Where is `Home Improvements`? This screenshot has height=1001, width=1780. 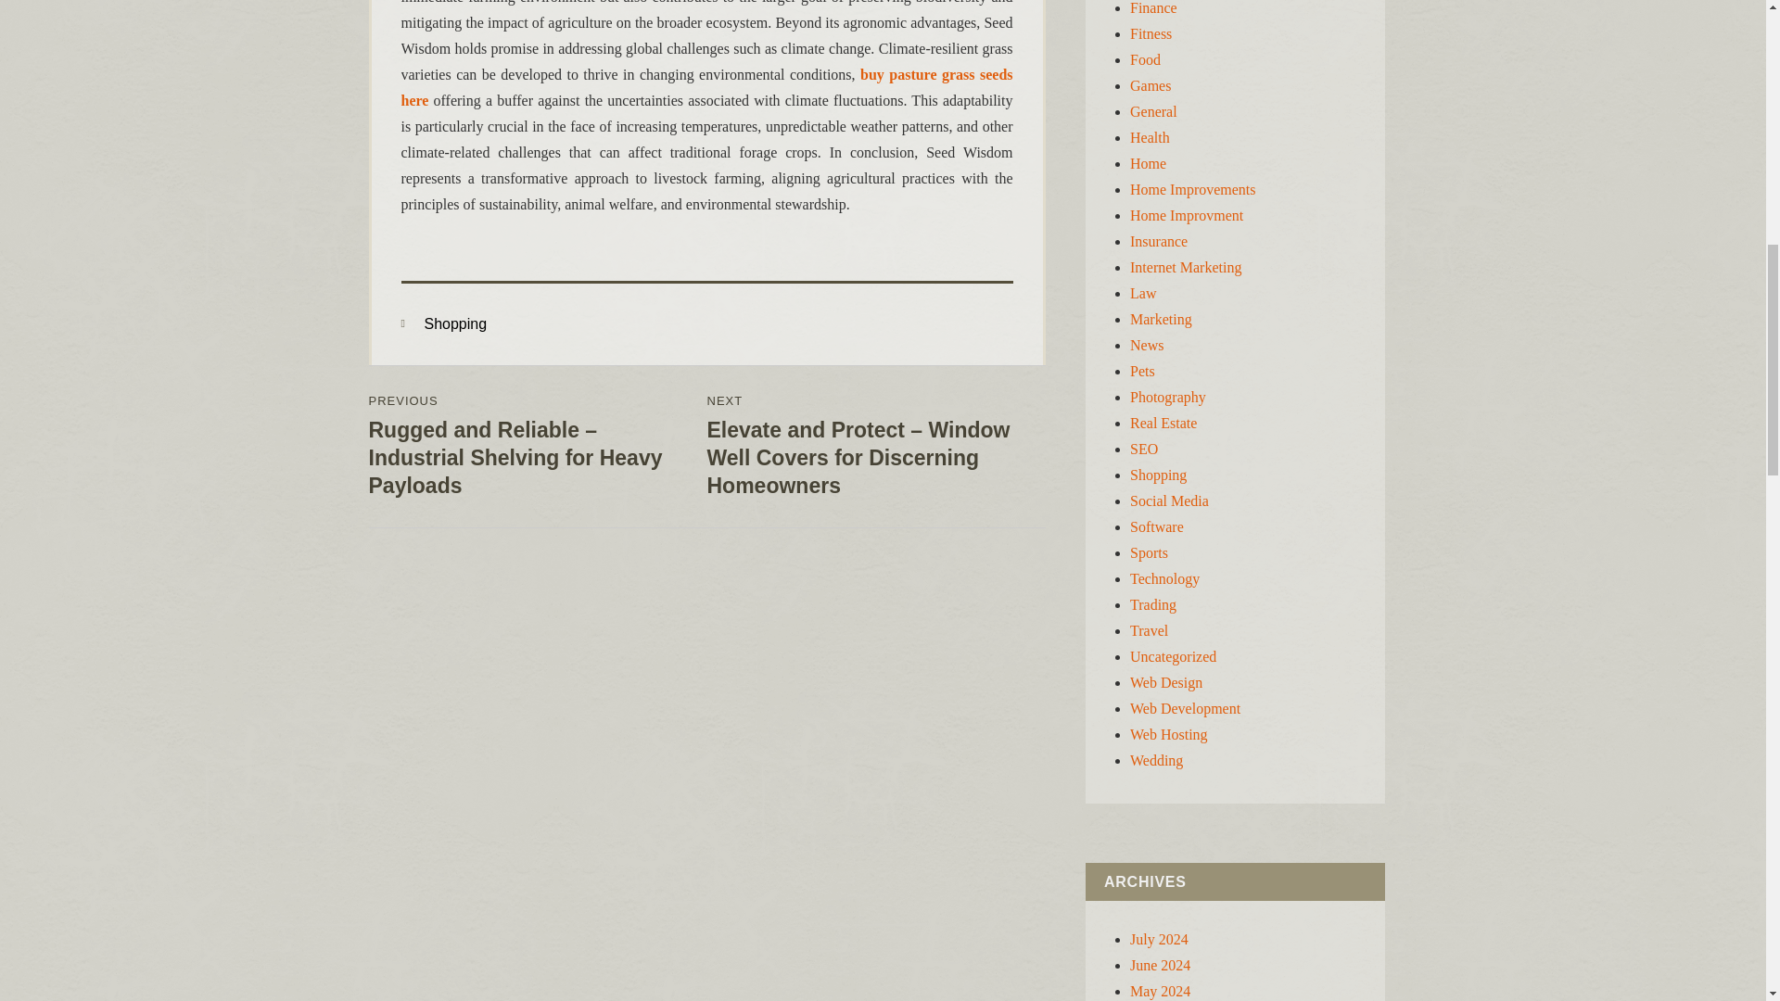
Home Improvements is located at coordinates (1193, 189).